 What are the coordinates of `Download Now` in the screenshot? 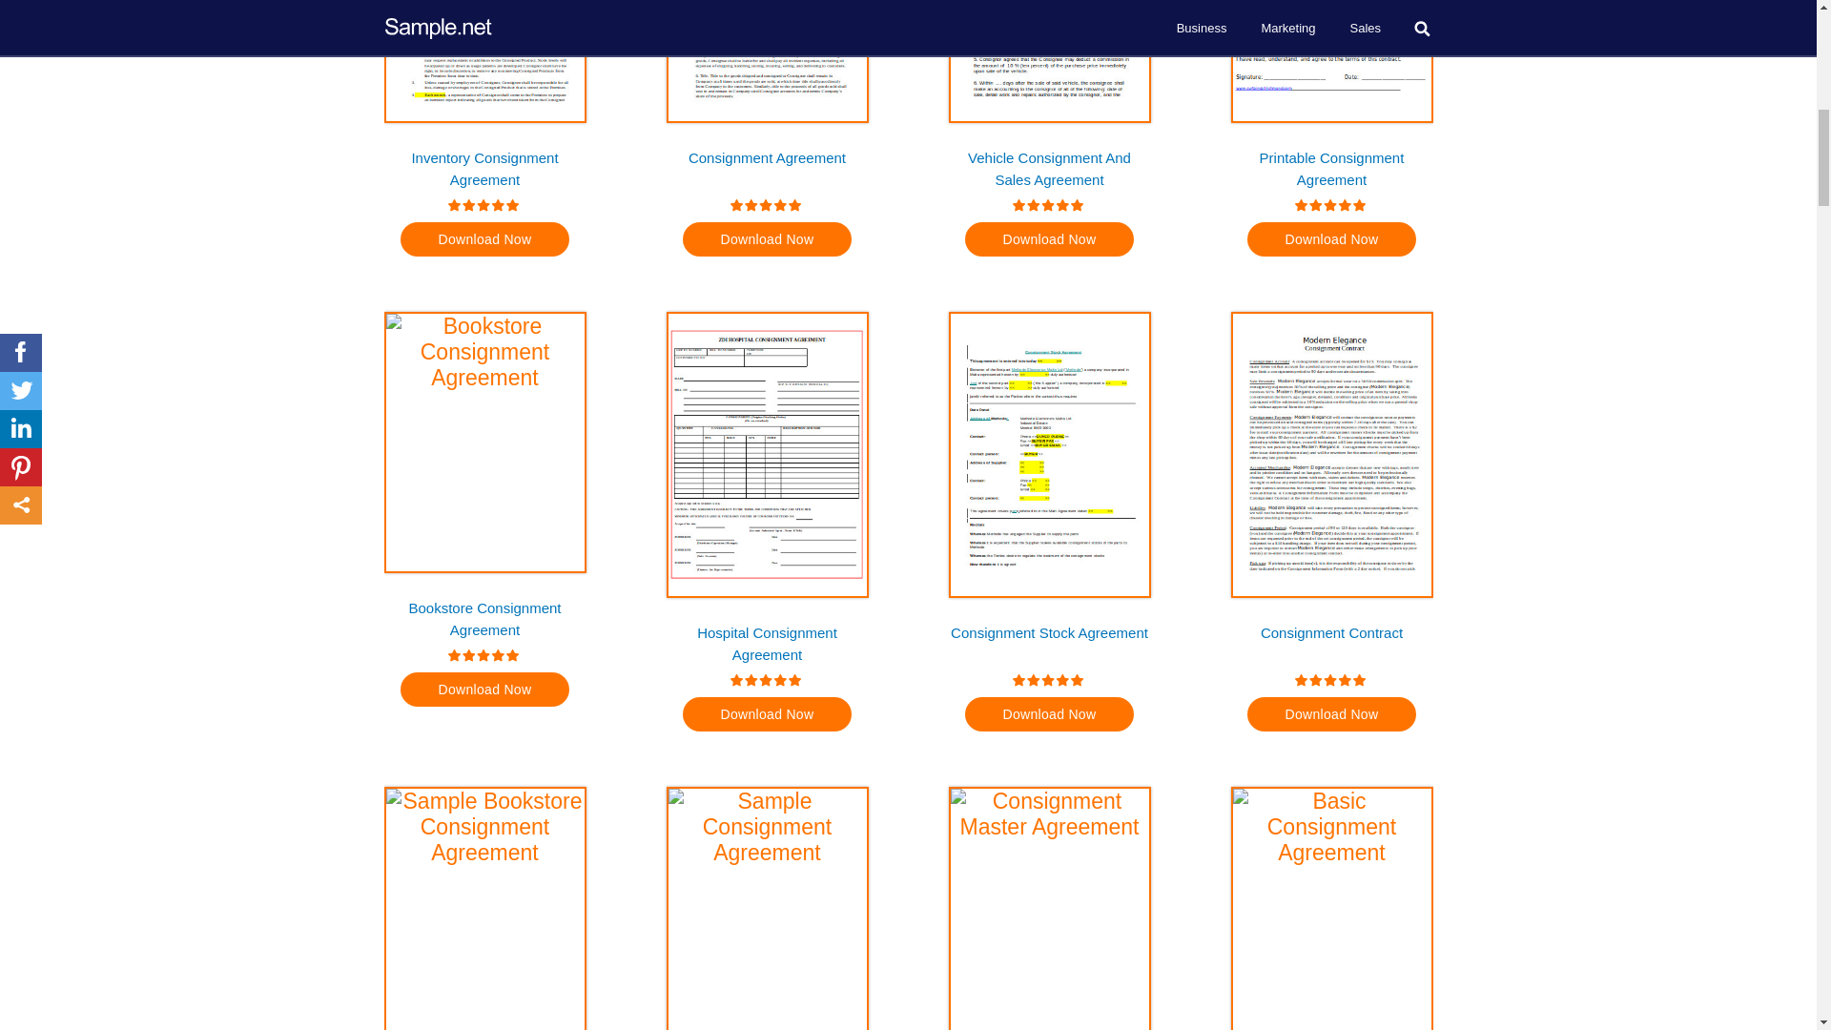 It's located at (1331, 238).